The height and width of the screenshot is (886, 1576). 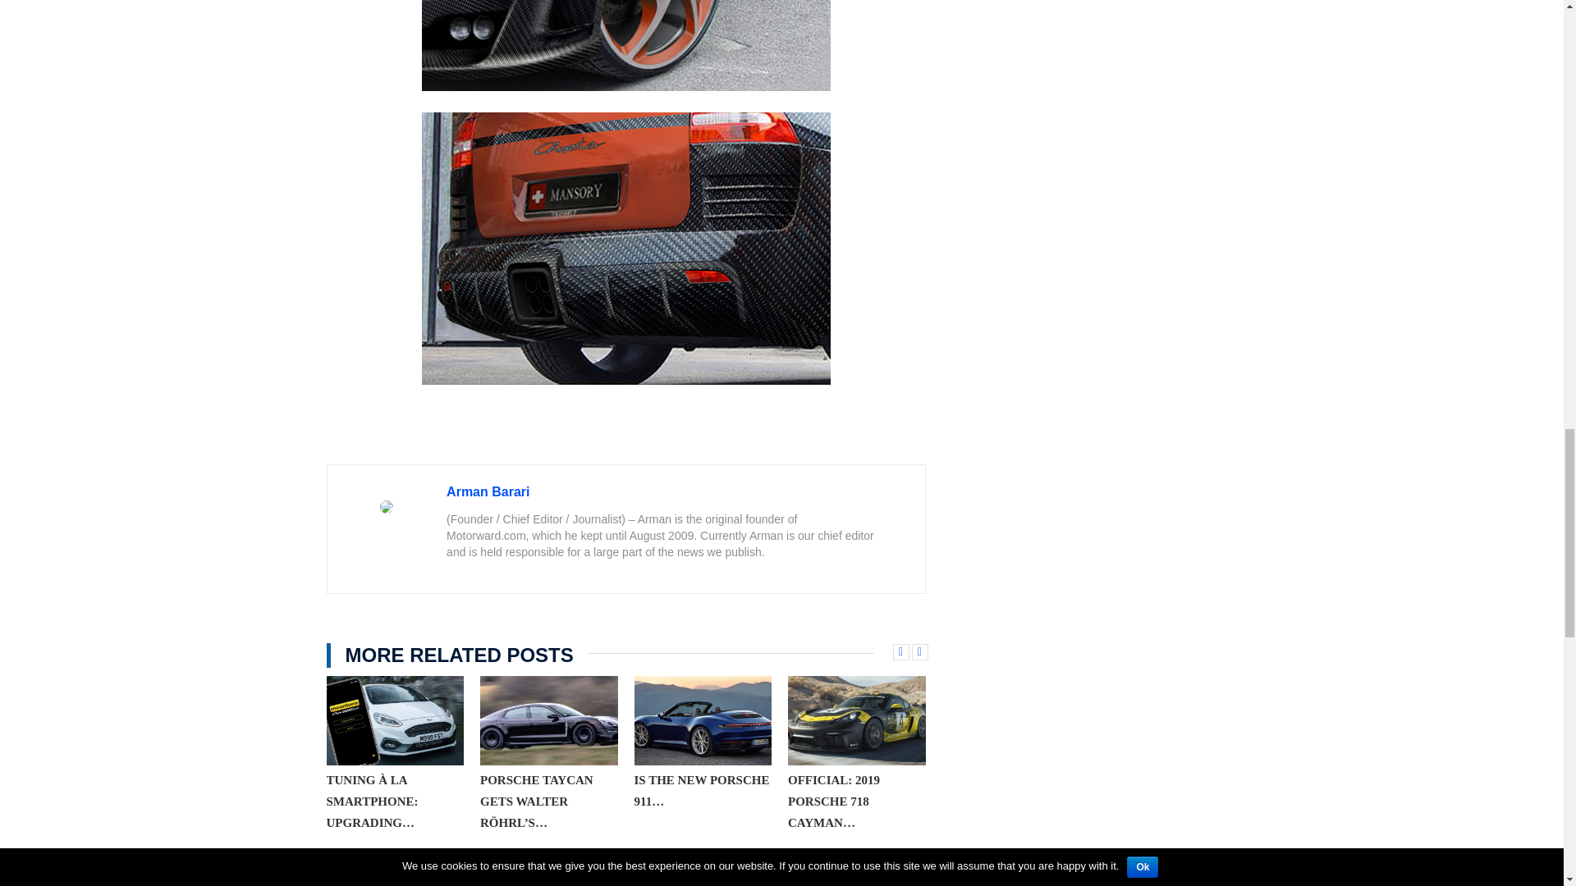 I want to click on porsche 992 cabrio 6 550x360, so click(x=703, y=721).